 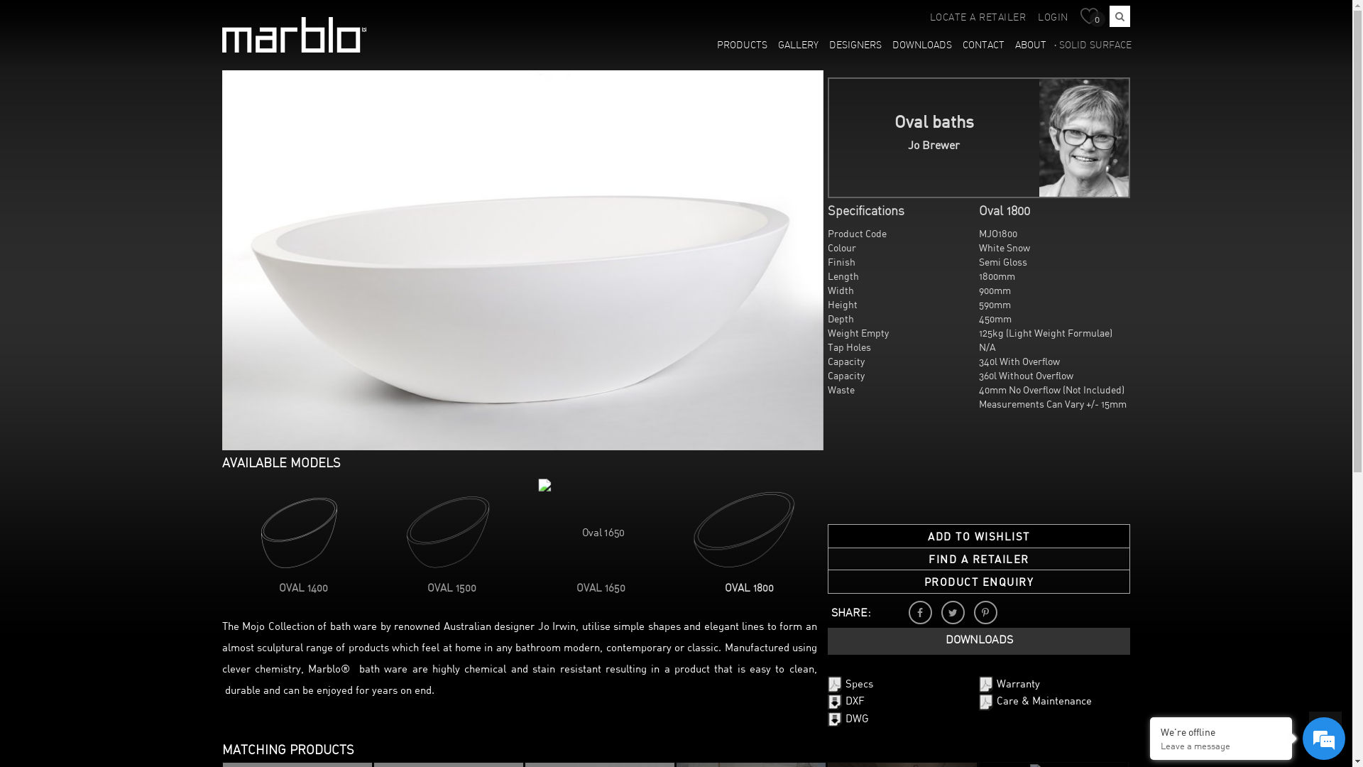 What do you see at coordinates (1093, 46) in the screenshot?
I see `SOLID SURFACE` at bounding box center [1093, 46].